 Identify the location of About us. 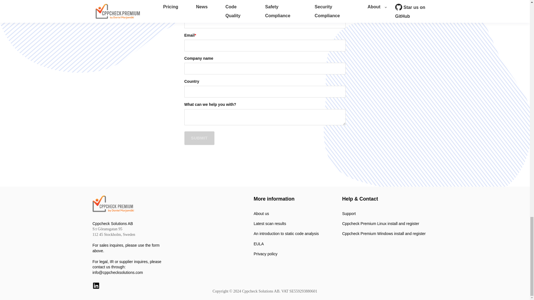
(286, 214).